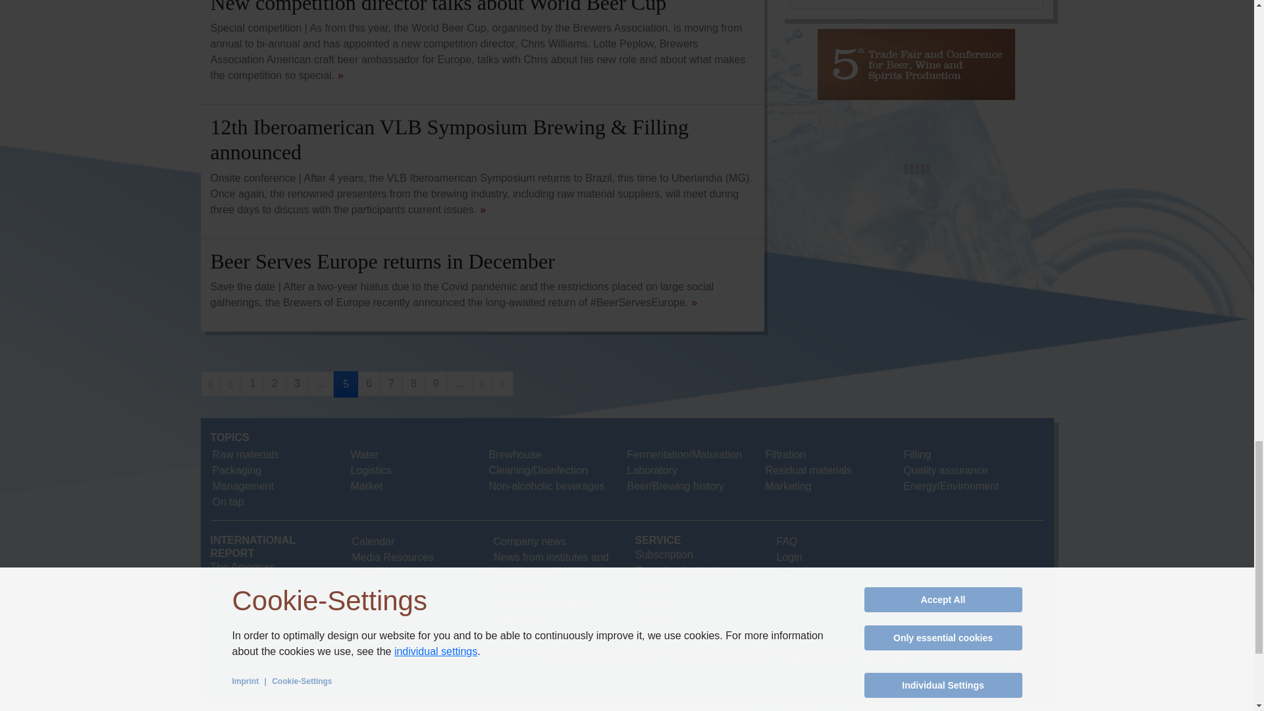 The height and width of the screenshot is (711, 1264). What do you see at coordinates (391, 383) in the screenshot?
I see `7` at bounding box center [391, 383].